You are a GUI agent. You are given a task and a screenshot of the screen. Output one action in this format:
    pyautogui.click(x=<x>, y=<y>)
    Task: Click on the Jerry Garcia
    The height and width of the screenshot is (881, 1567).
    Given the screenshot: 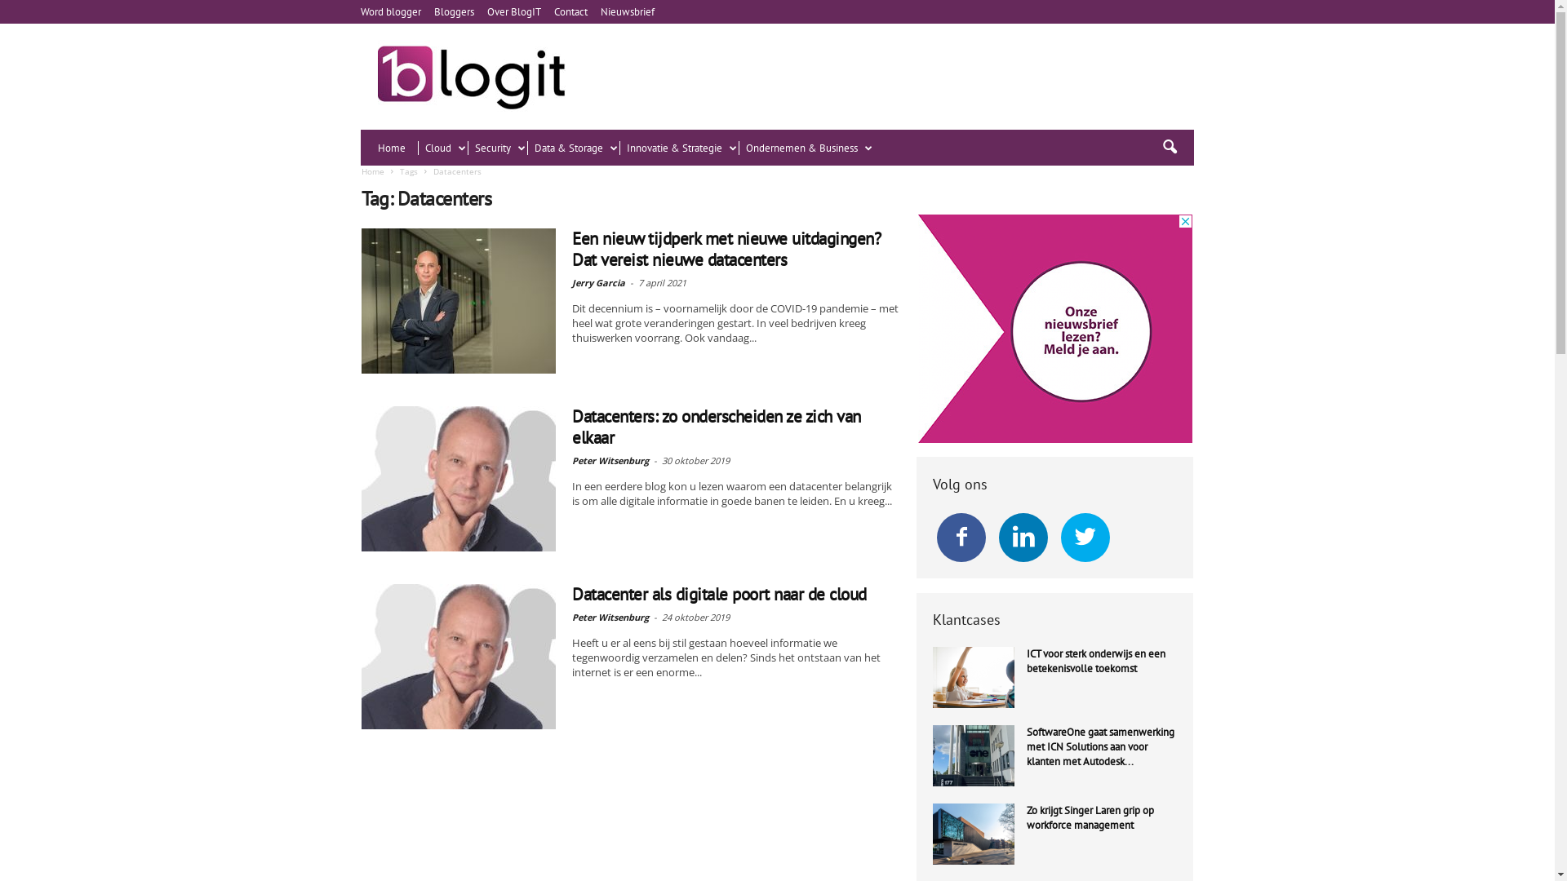 What is the action you would take?
    pyautogui.click(x=599, y=282)
    